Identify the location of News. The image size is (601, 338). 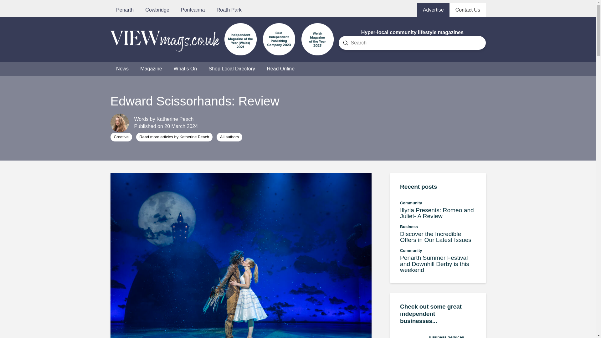
(122, 68).